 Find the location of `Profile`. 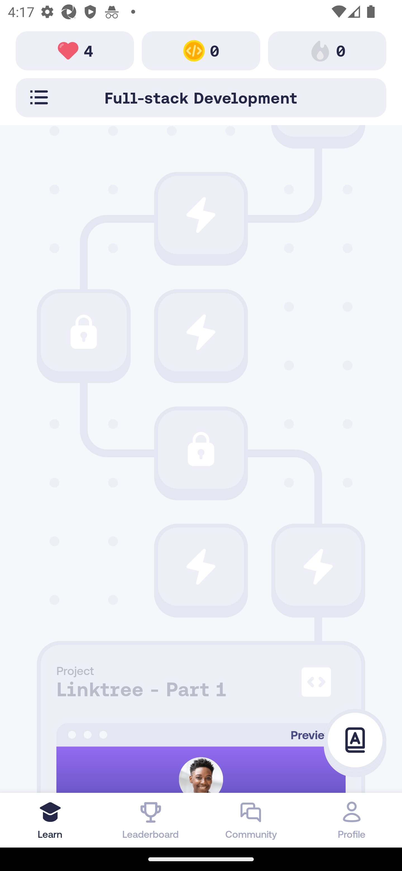

Profile is located at coordinates (352, 820).